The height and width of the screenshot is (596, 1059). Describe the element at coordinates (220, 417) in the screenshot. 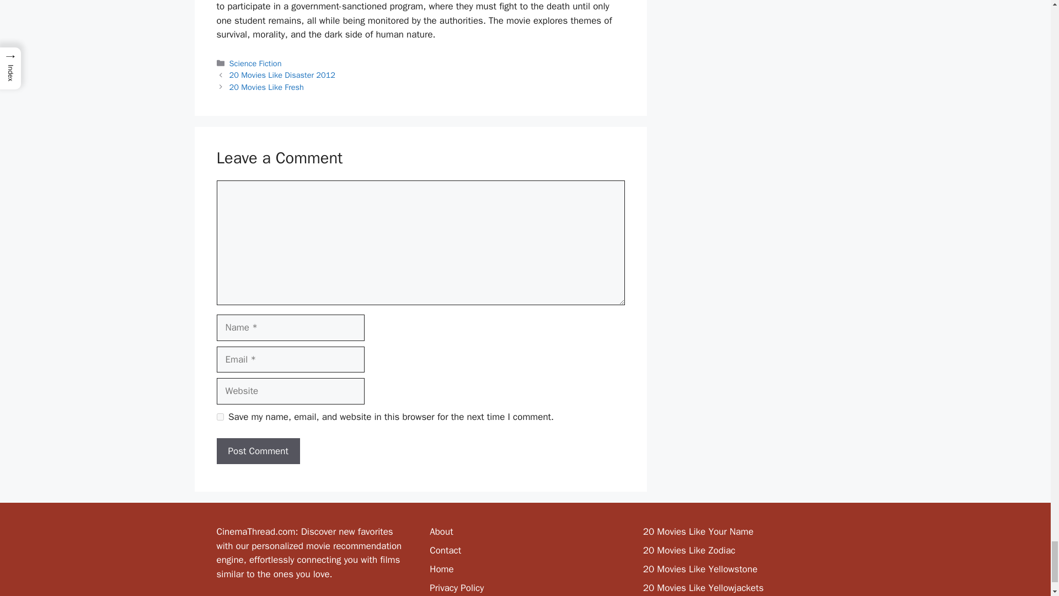

I see `yes` at that location.